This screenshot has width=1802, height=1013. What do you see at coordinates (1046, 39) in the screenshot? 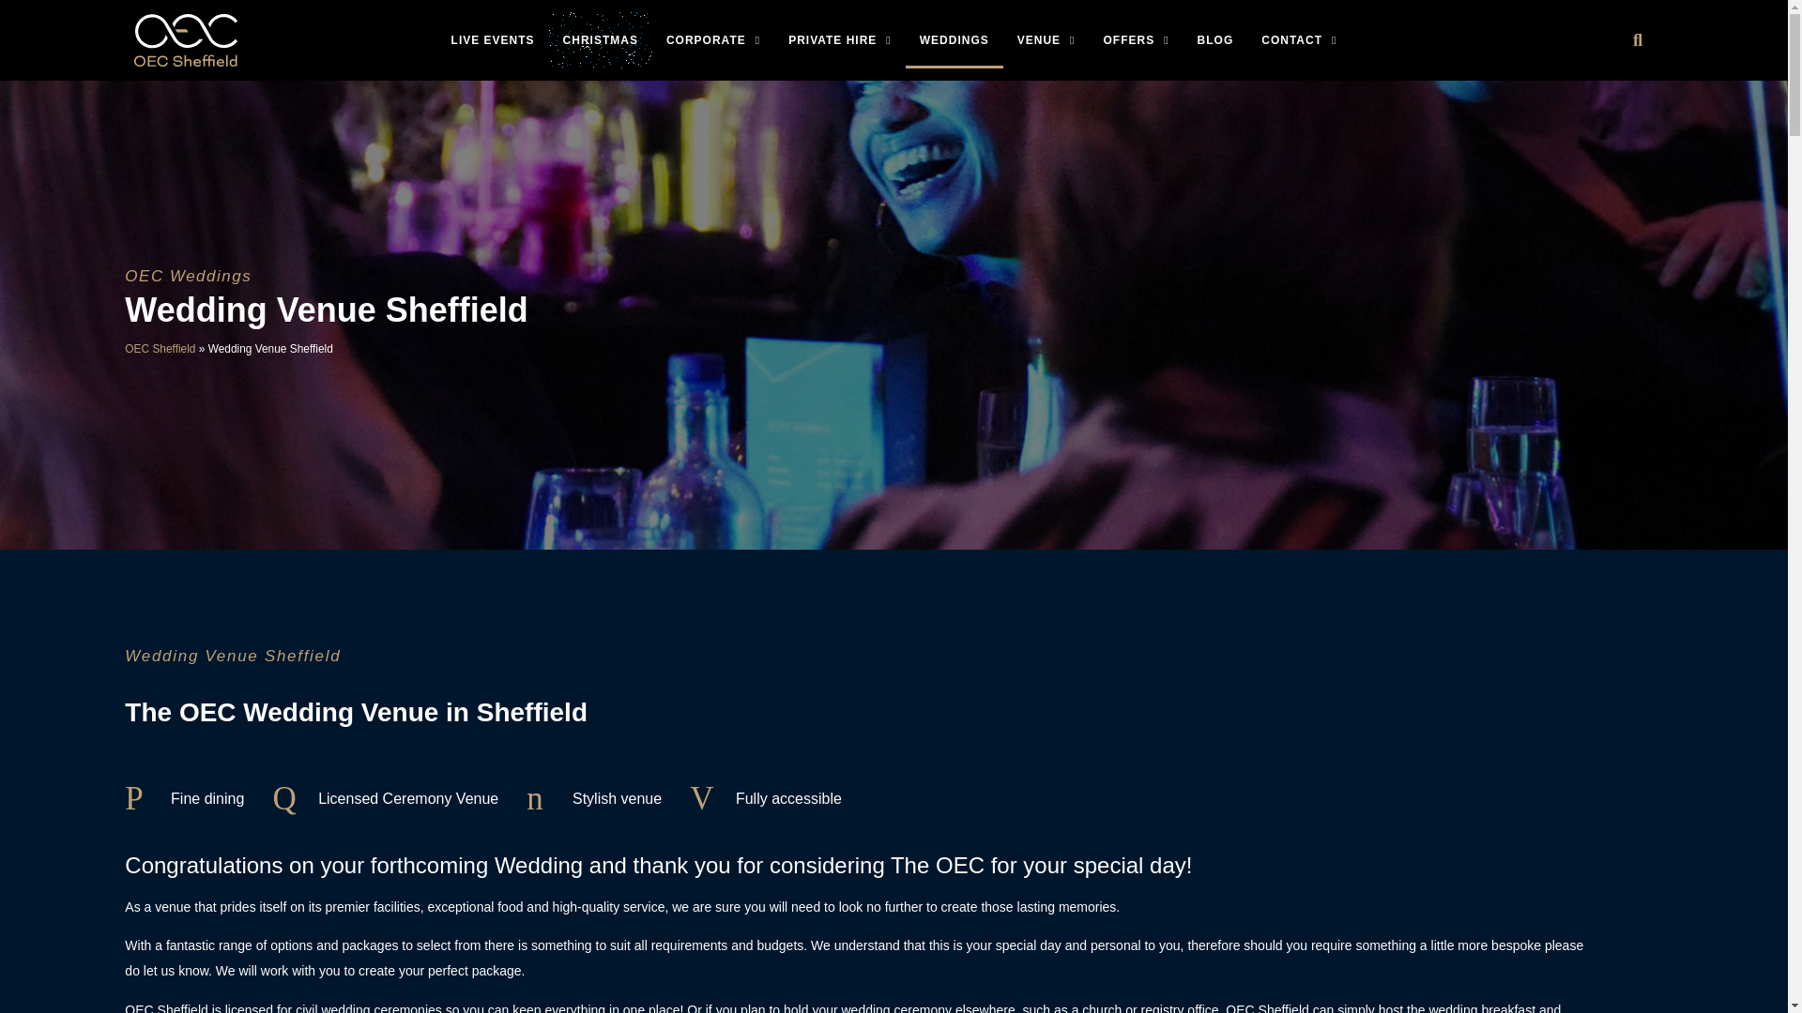
I see `VENUE` at bounding box center [1046, 39].